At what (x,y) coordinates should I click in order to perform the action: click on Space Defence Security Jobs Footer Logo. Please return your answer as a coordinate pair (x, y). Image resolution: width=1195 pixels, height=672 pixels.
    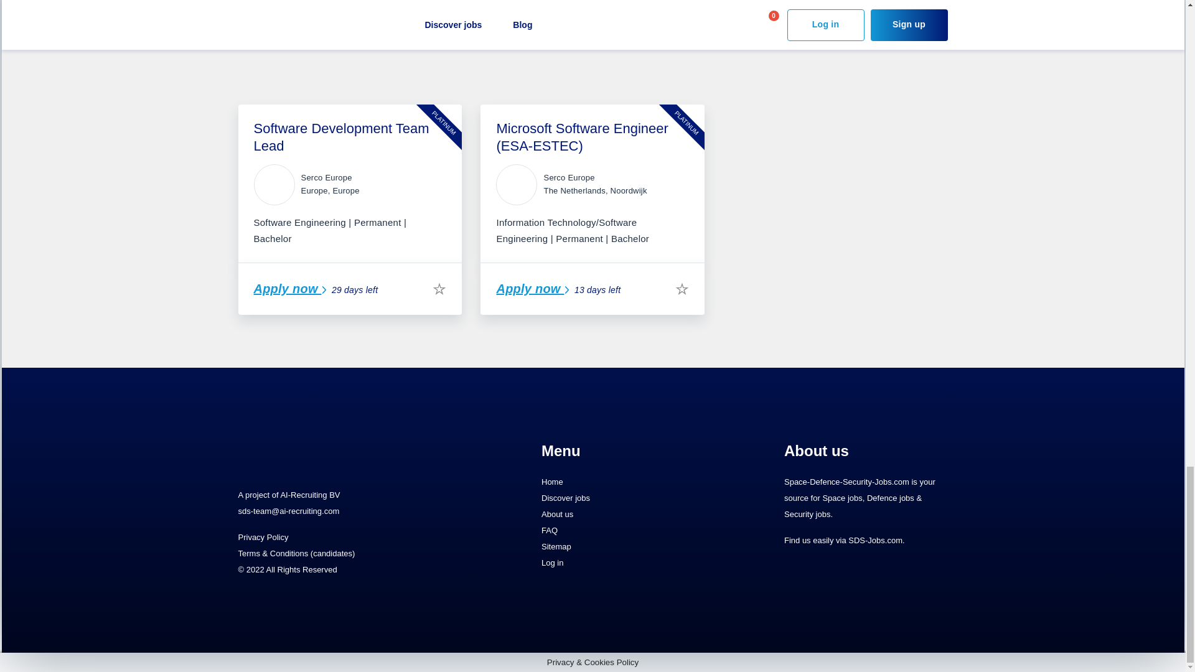
    Looking at the image, I should click on (312, 453).